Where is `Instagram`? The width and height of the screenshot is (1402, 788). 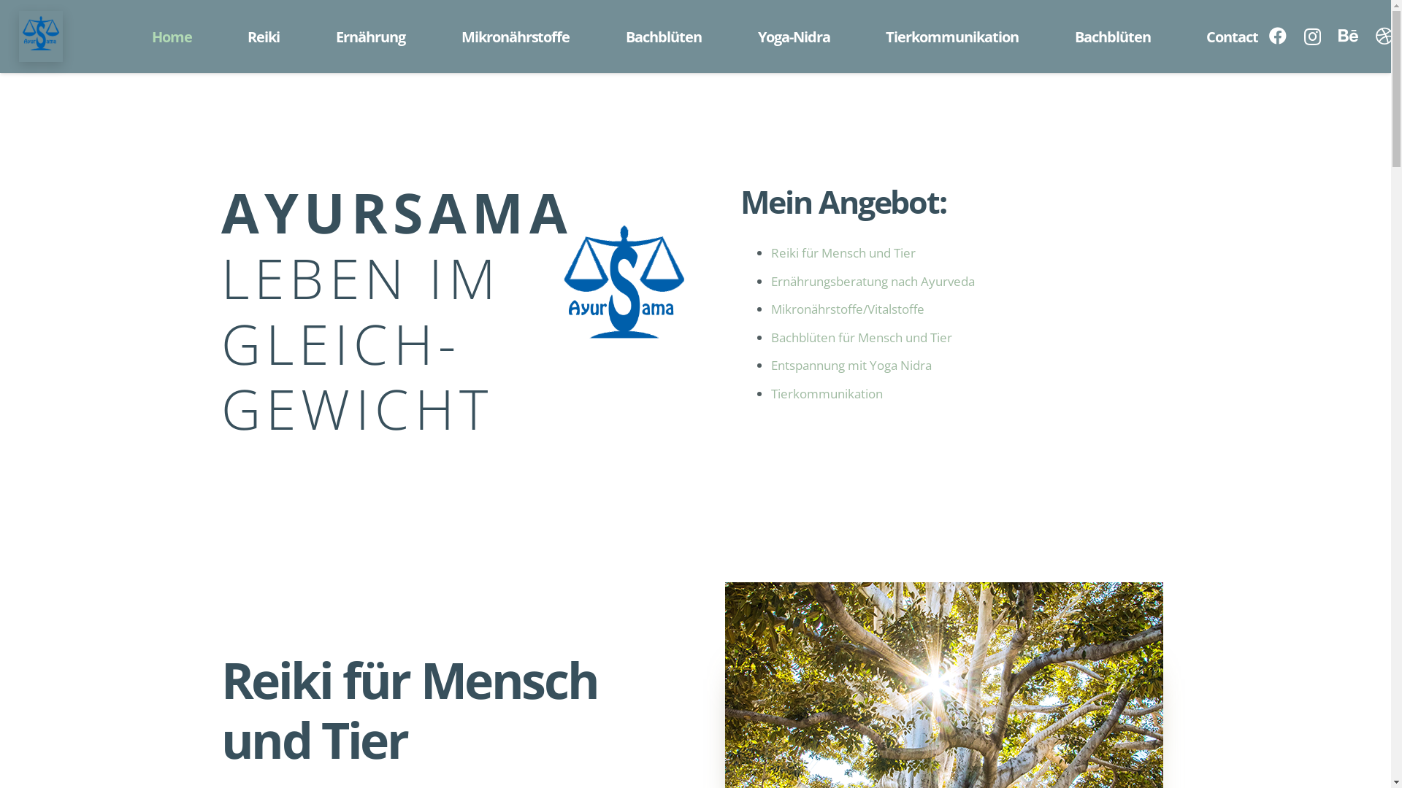 Instagram is located at coordinates (1313, 36).